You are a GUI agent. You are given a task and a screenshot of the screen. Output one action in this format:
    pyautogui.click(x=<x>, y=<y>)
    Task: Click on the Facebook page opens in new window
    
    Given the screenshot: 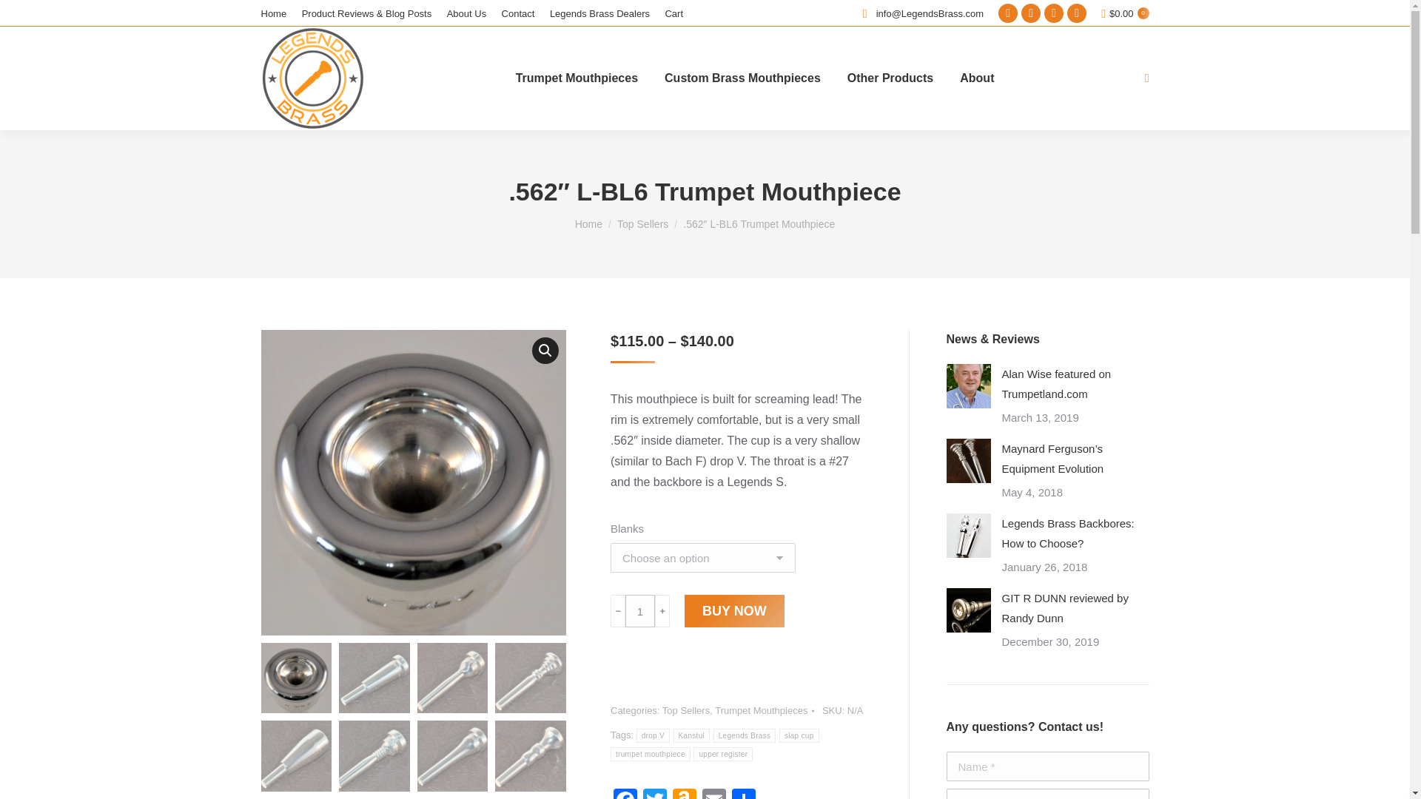 What is the action you would take?
    pyautogui.click(x=1008, y=13)
    